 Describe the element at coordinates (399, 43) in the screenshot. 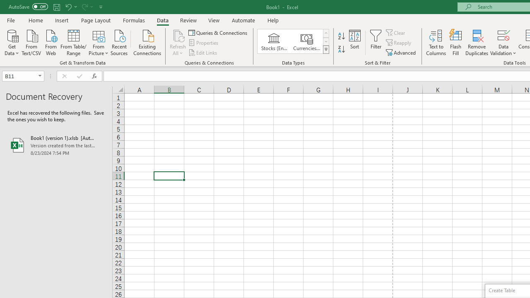

I see `Reapply` at that location.